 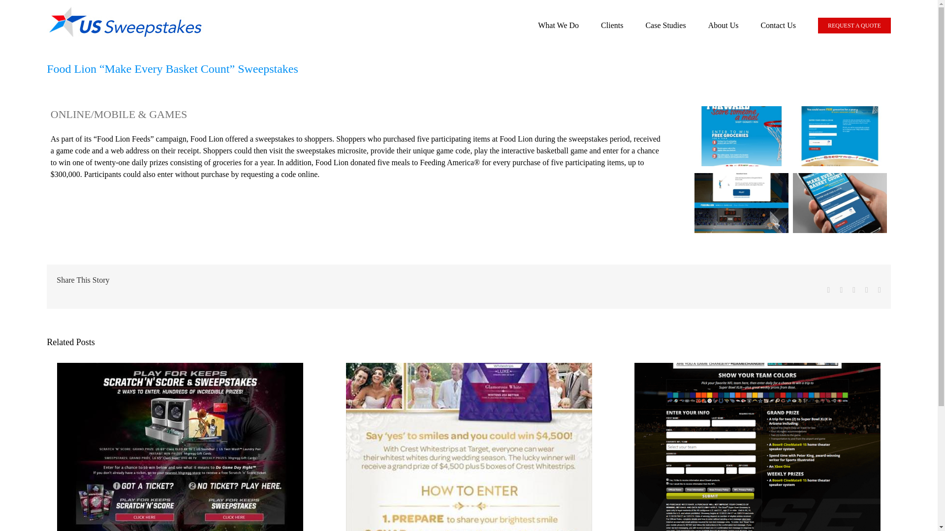 What do you see at coordinates (839, 204) in the screenshot?
I see `FoodLion-CaseStudyImage-04m` at bounding box center [839, 204].